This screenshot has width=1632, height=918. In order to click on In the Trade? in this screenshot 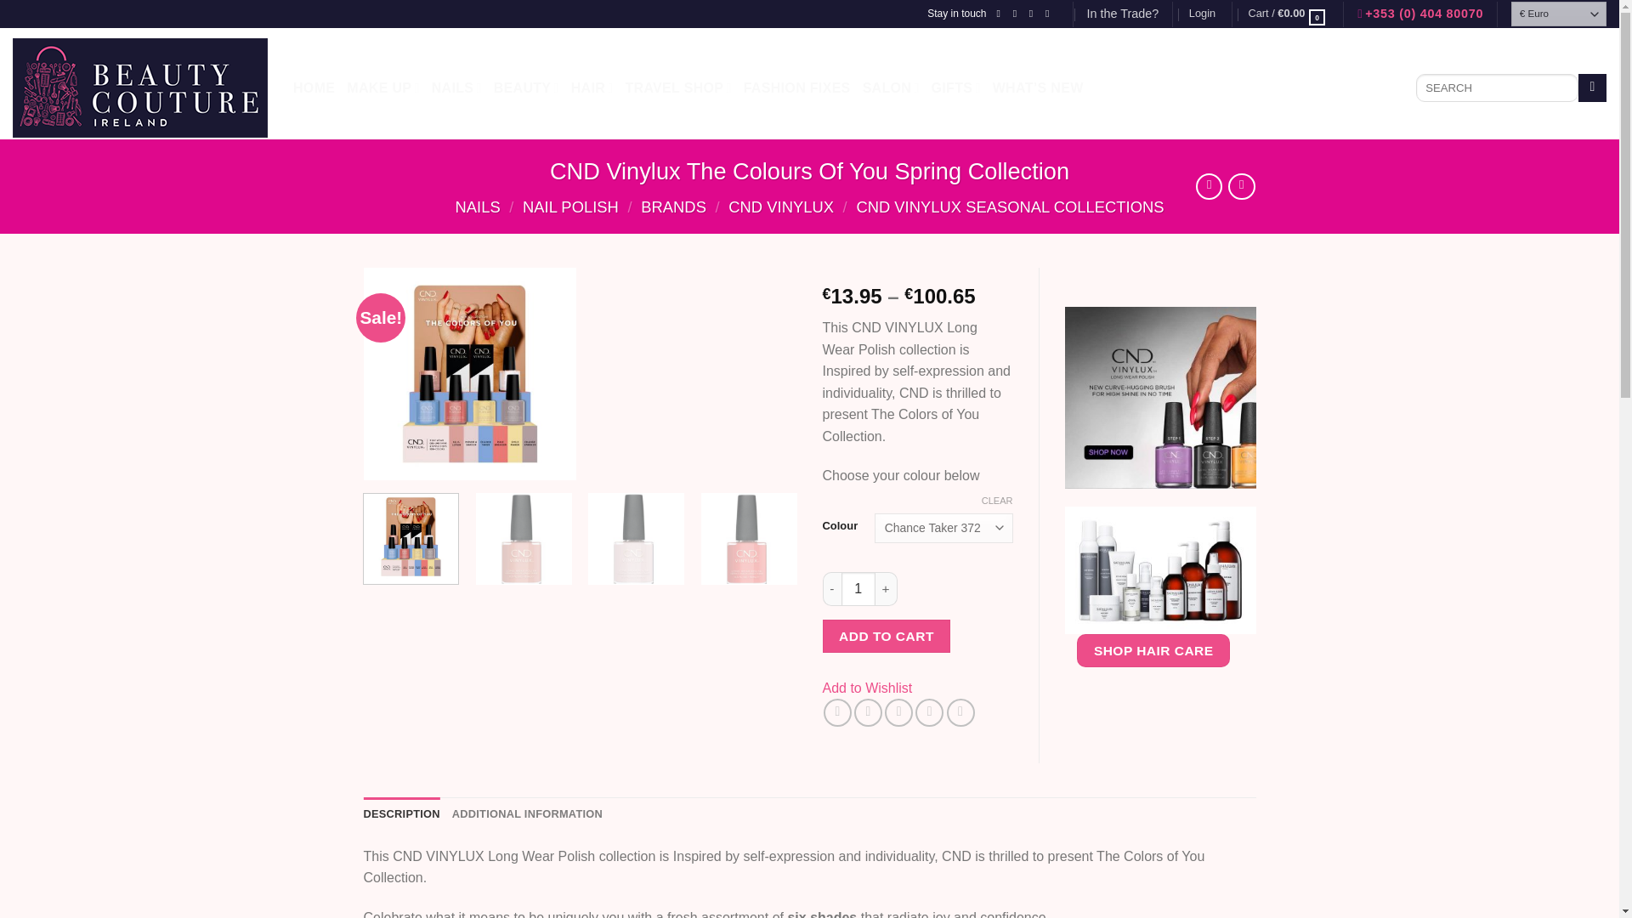, I will do `click(1122, 14)`.